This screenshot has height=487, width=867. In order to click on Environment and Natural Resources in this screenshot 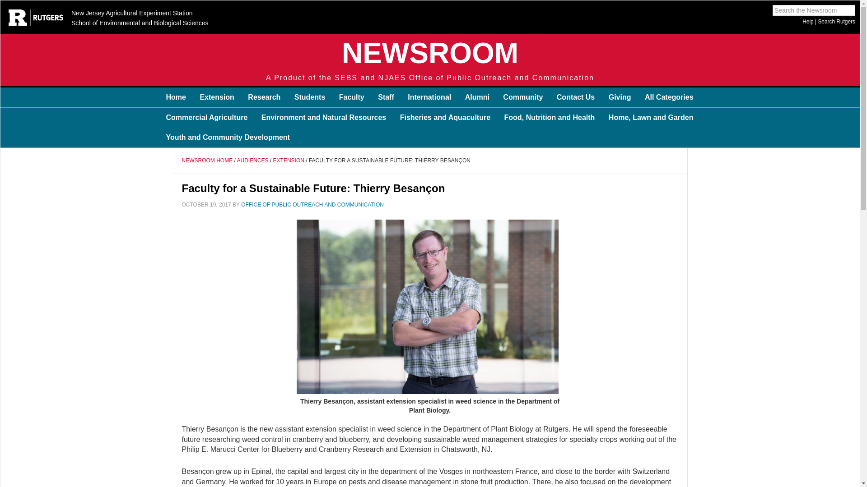, I will do `click(324, 117)`.